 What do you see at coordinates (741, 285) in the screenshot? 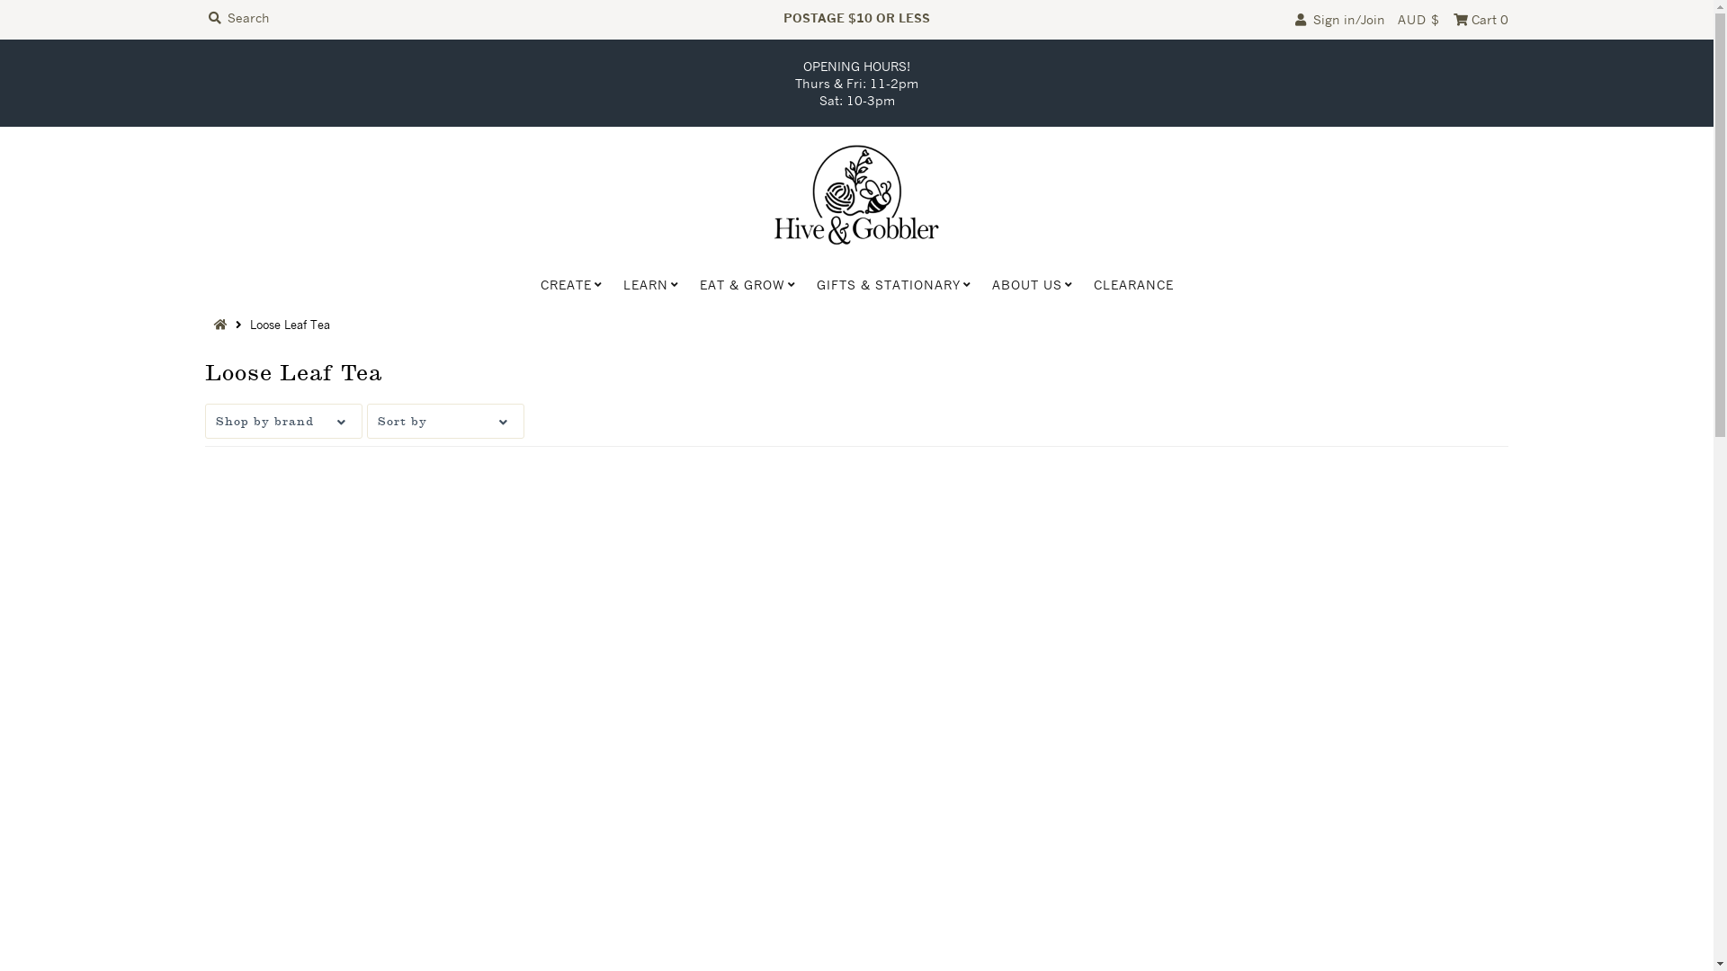
I see `EAT & GROW` at bounding box center [741, 285].